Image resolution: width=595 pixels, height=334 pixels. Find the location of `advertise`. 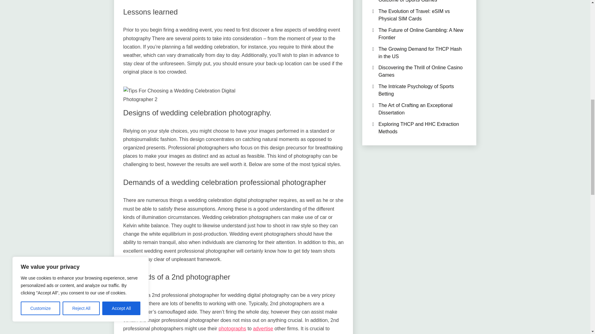

advertise is located at coordinates (263, 328).